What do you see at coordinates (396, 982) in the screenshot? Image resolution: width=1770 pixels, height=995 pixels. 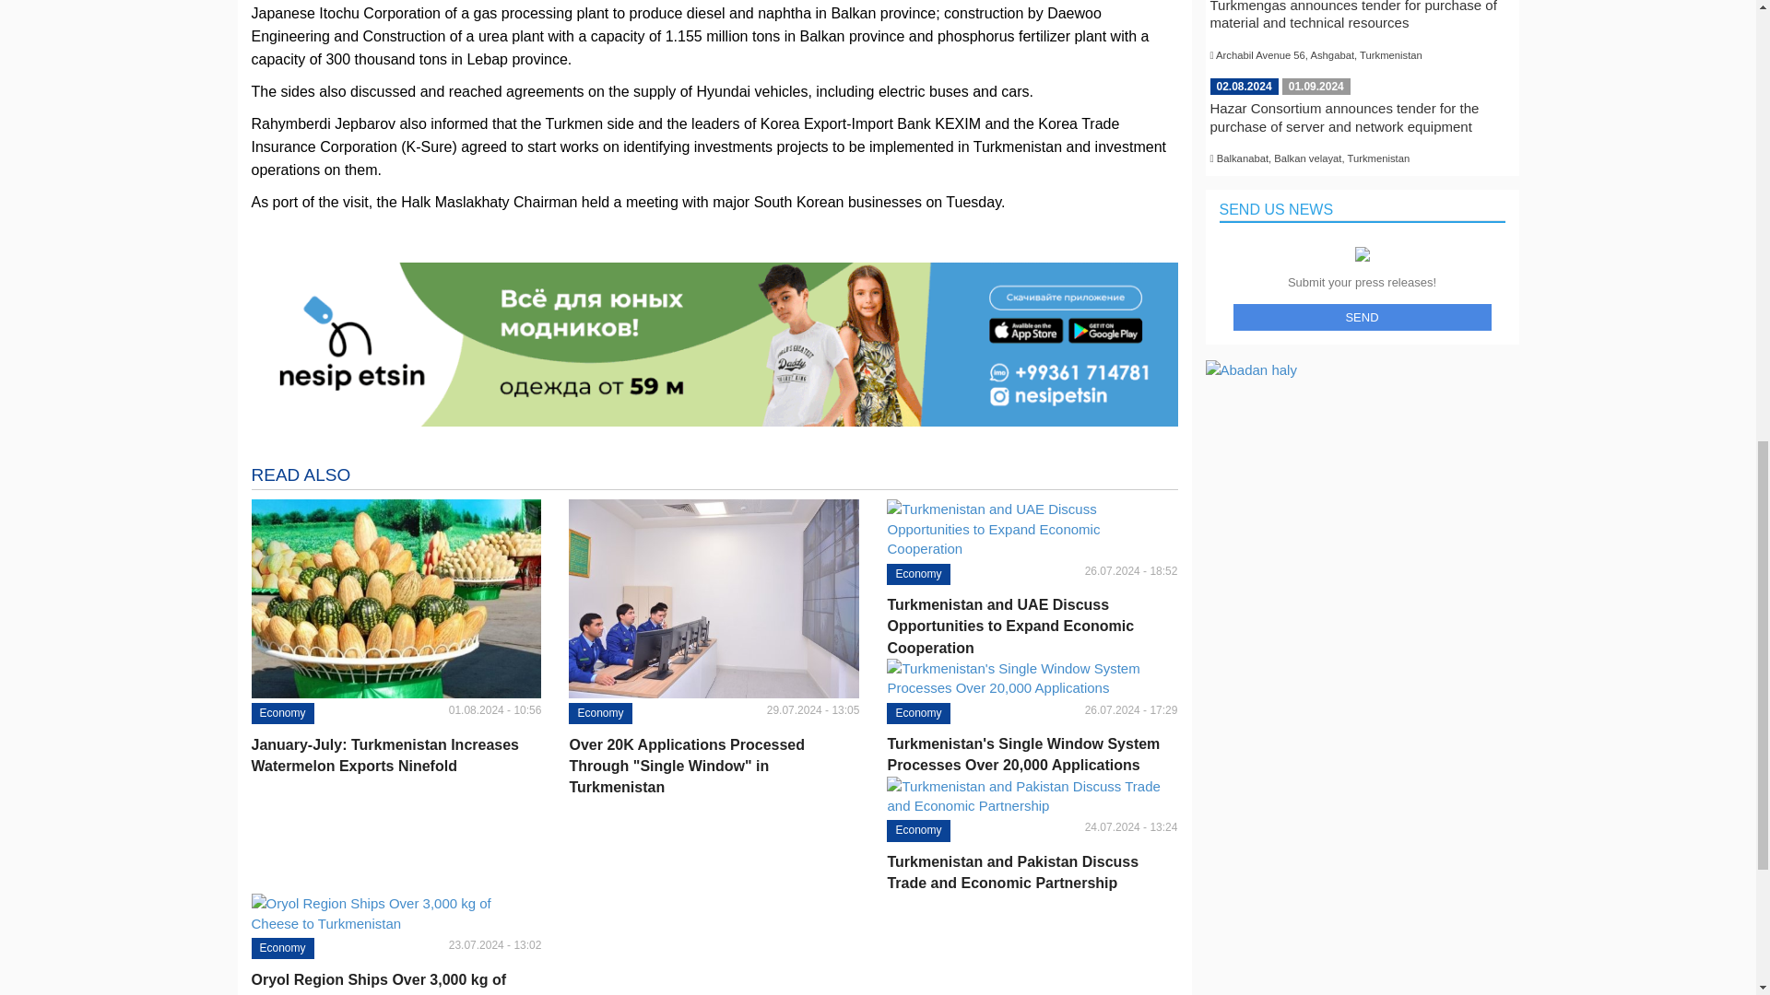 I see `Oryol Region Ships Over 3,000 kg of Cheese to Turkmenistan` at bounding box center [396, 982].